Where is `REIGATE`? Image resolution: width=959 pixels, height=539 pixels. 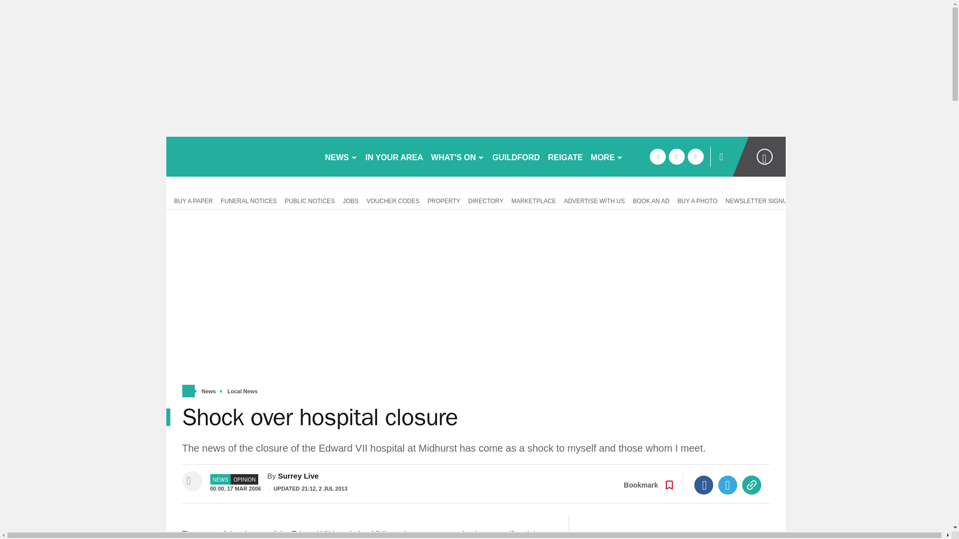
REIGATE is located at coordinates (565, 157).